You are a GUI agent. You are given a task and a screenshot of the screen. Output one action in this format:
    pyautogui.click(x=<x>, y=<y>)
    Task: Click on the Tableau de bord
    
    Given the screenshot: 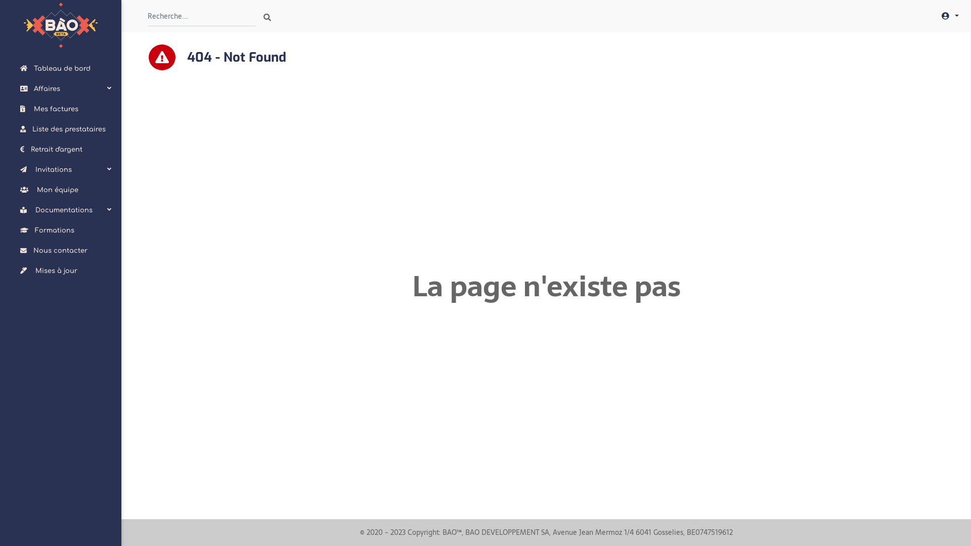 What is the action you would take?
    pyautogui.click(x=66, y=69)
    